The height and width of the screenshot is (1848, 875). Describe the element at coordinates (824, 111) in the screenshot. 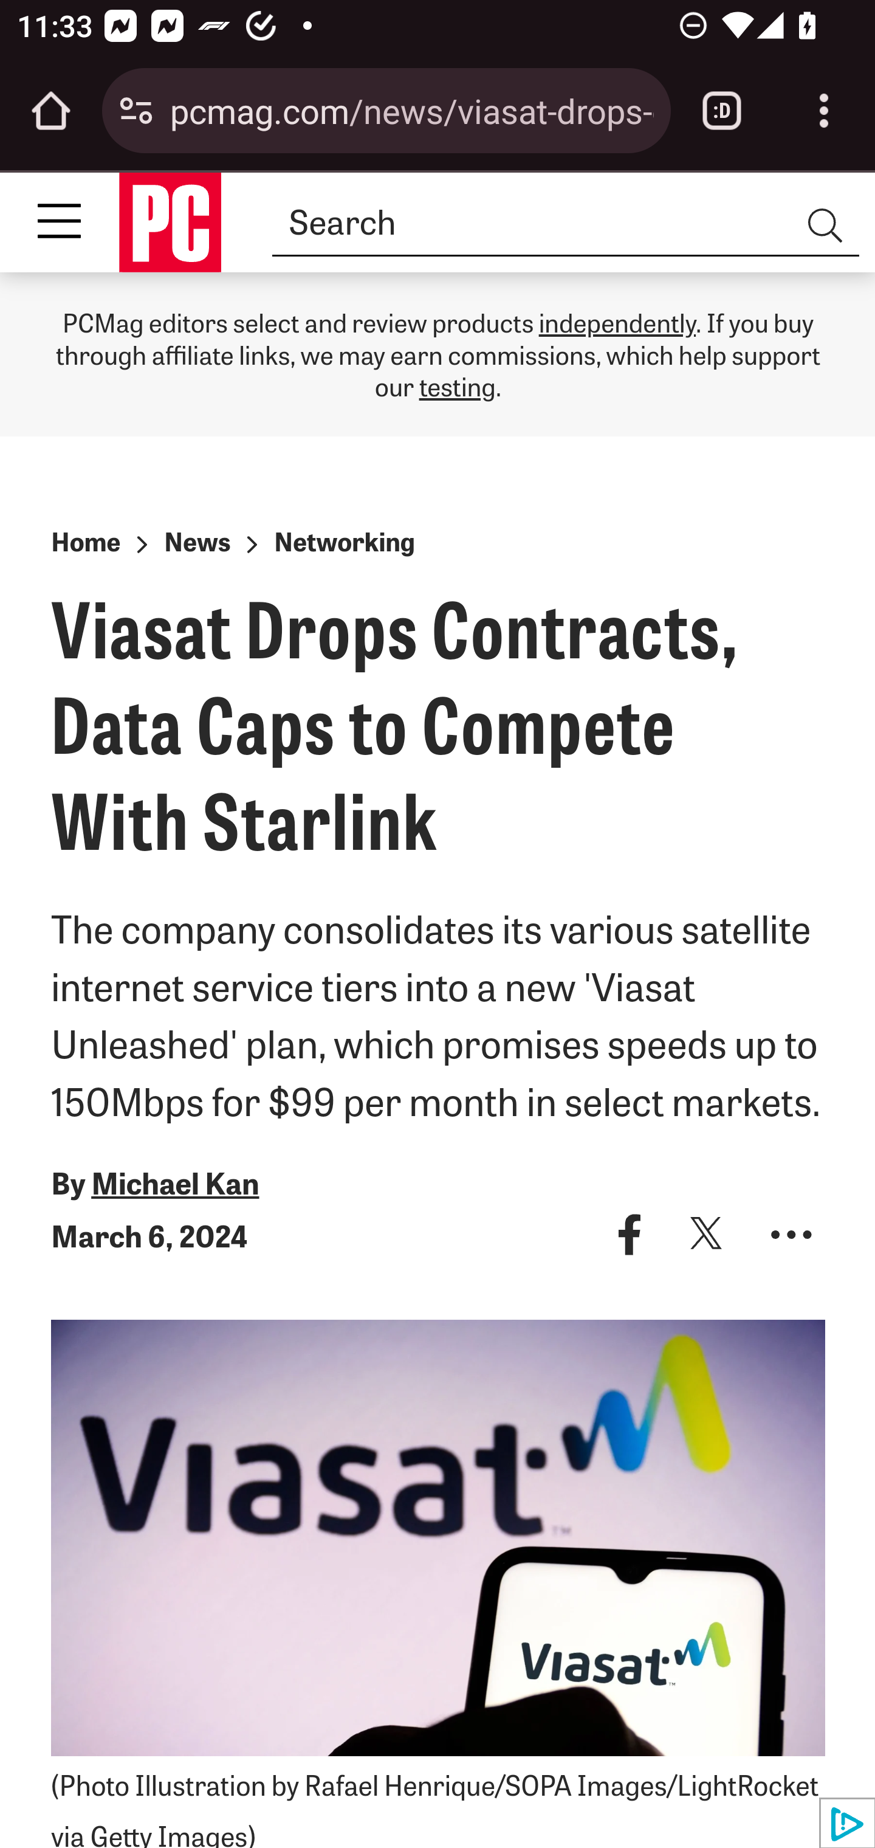

I see `Customize and control Google Chrome` at that location.